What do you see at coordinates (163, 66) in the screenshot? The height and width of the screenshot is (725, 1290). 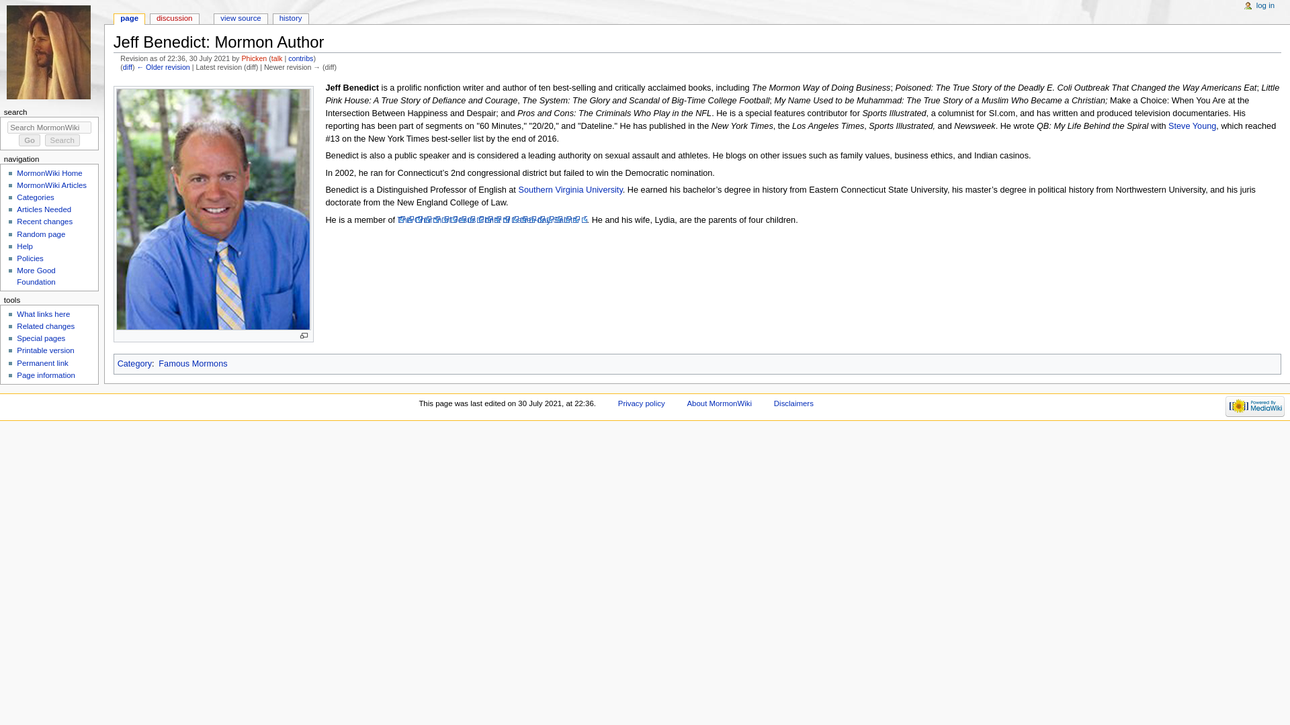 I see `Jeff Benedict: Mormon Author` at bounding box center [163, 66].